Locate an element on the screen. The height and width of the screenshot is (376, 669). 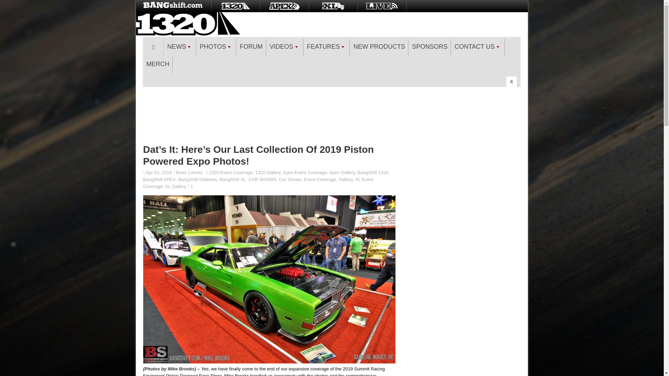
Posts by Brian Lohnes is located at coordinates (189, 173).